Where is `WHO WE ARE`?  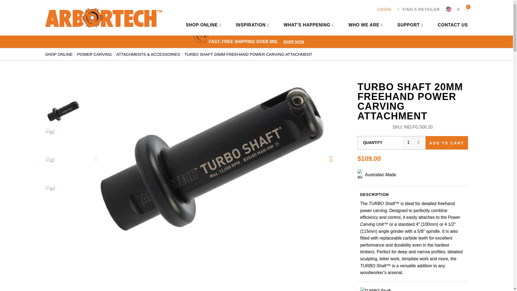
WHO WE ARE is located at coordinates (365, 25).